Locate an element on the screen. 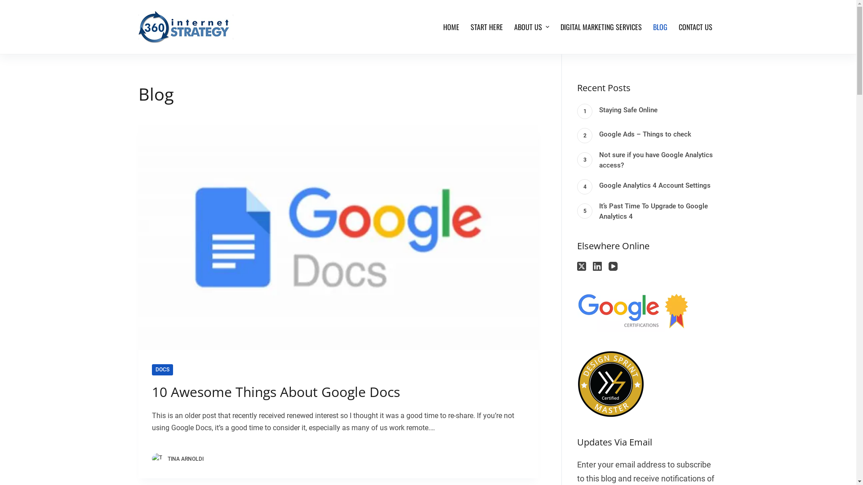 The height and width of the screenshot is (485, 863). TINA ARNOLDI is located at coordinates (185, 459).